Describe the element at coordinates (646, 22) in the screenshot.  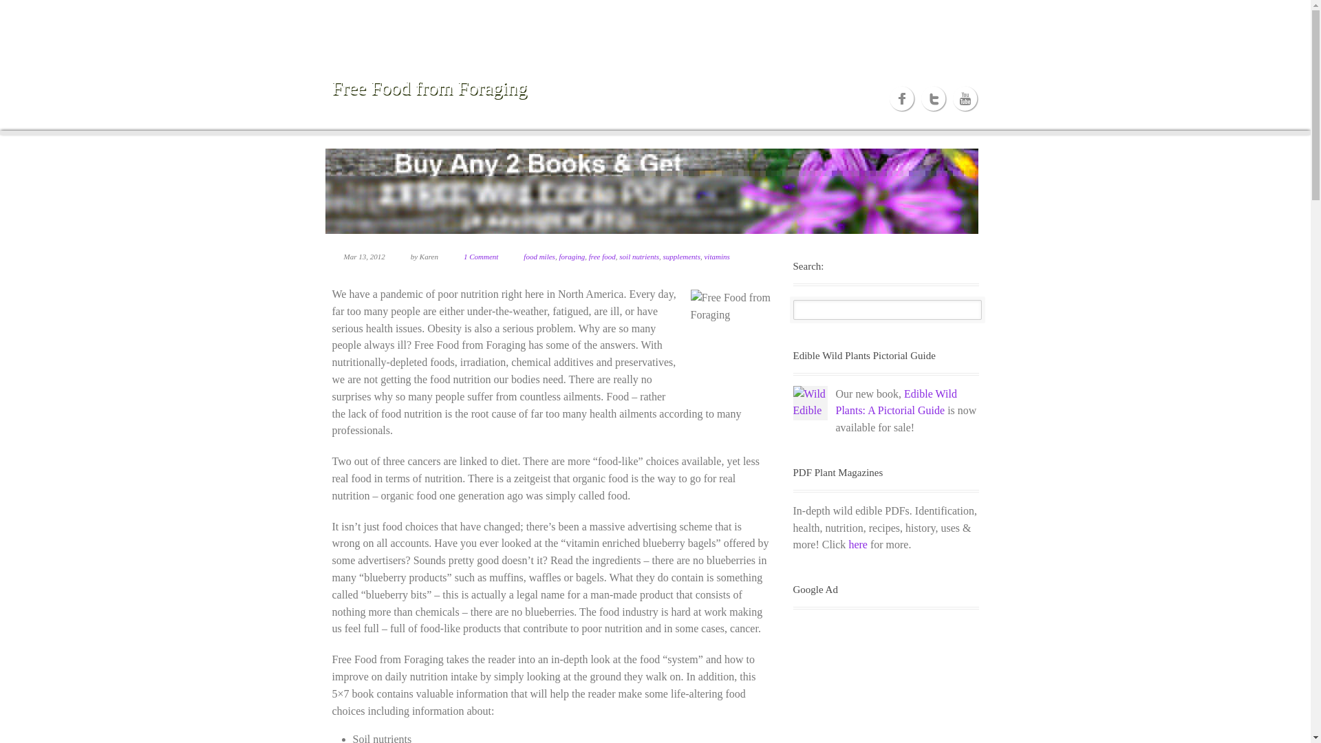
I see `Fungi` at that location.